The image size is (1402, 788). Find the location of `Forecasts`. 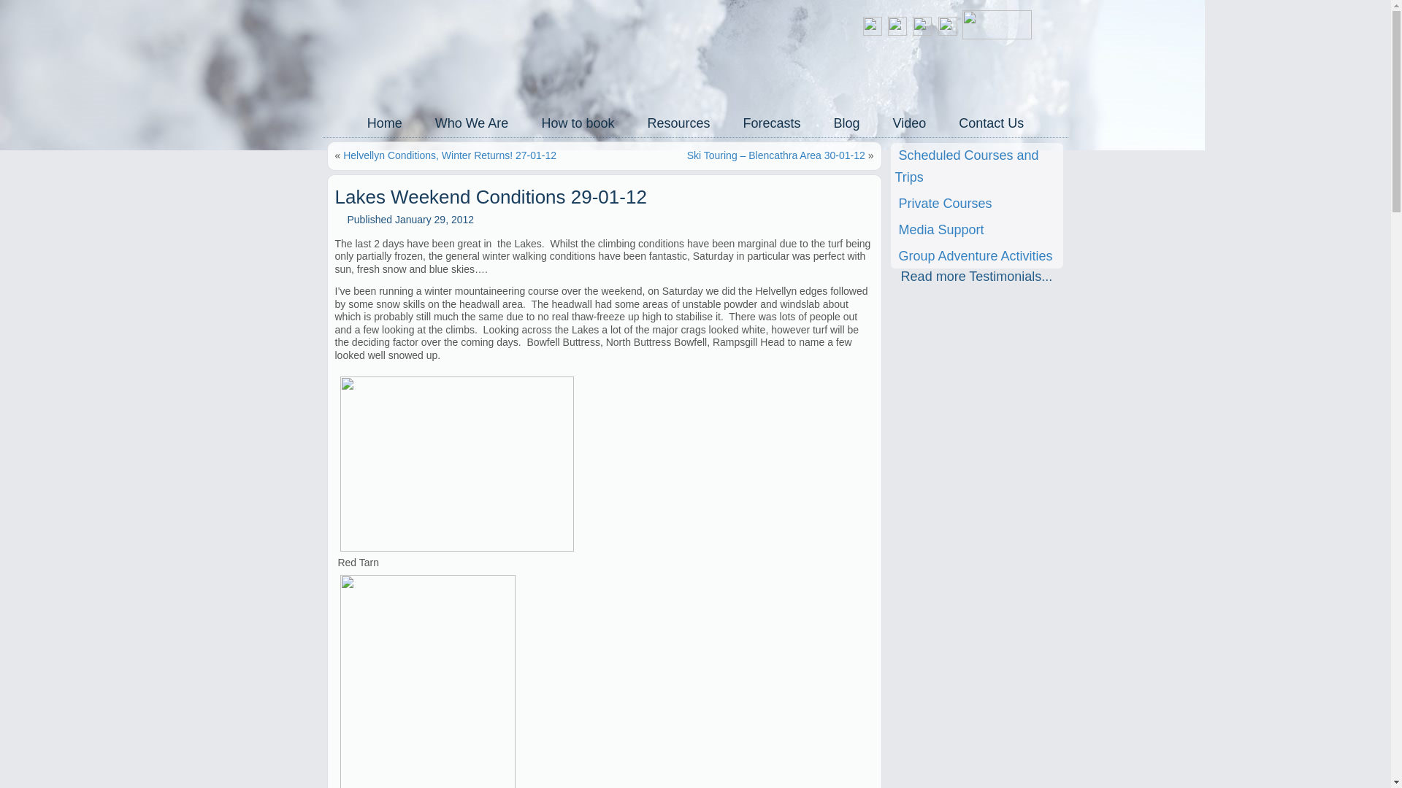

Forecasts is located at coordinates (771, 123).